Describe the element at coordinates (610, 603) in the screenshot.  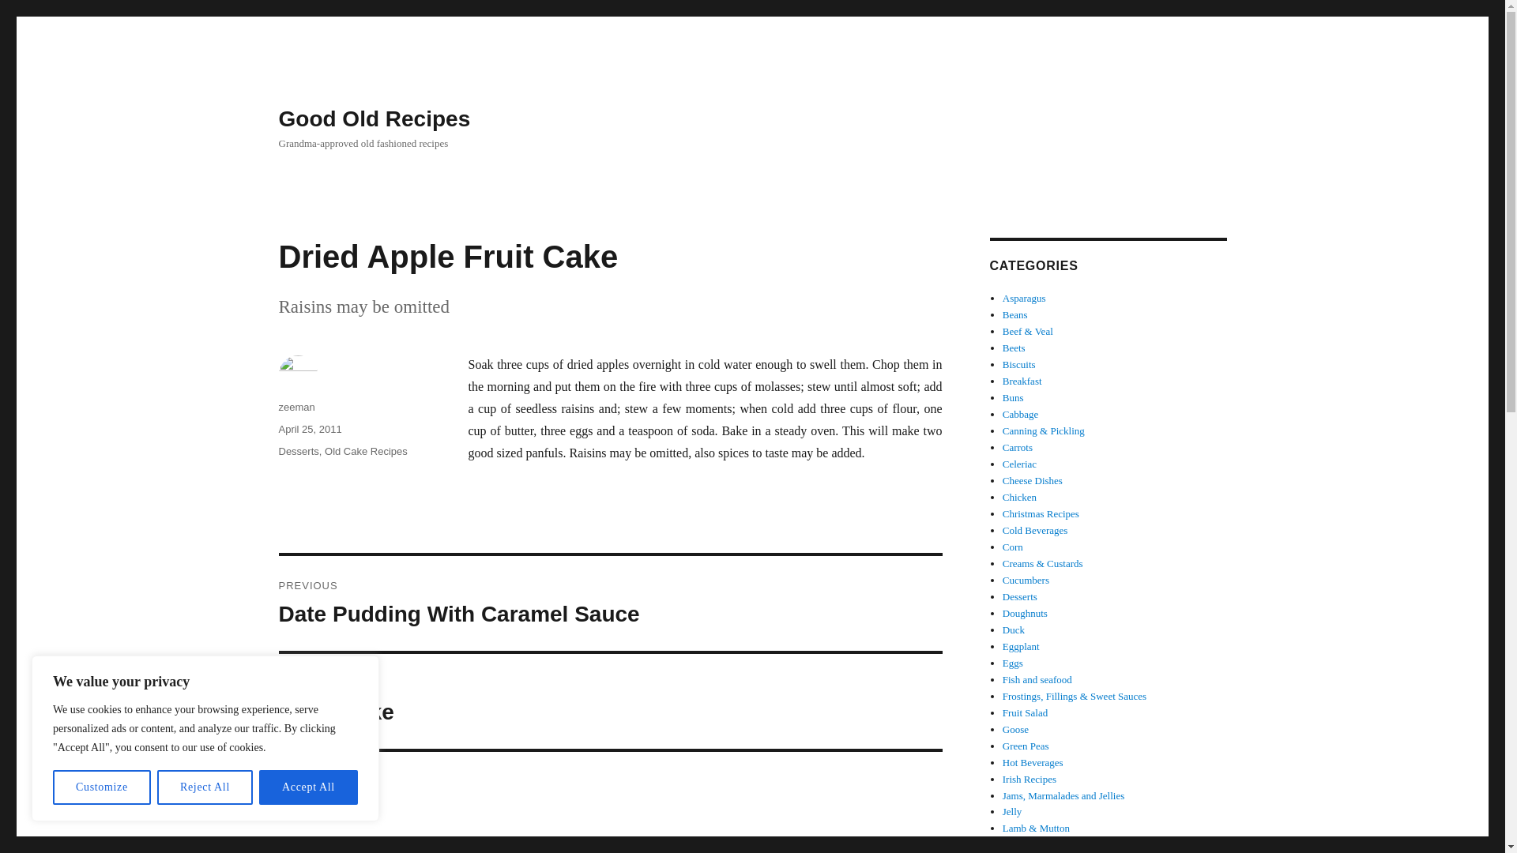
I see `Cabbage` at that location.